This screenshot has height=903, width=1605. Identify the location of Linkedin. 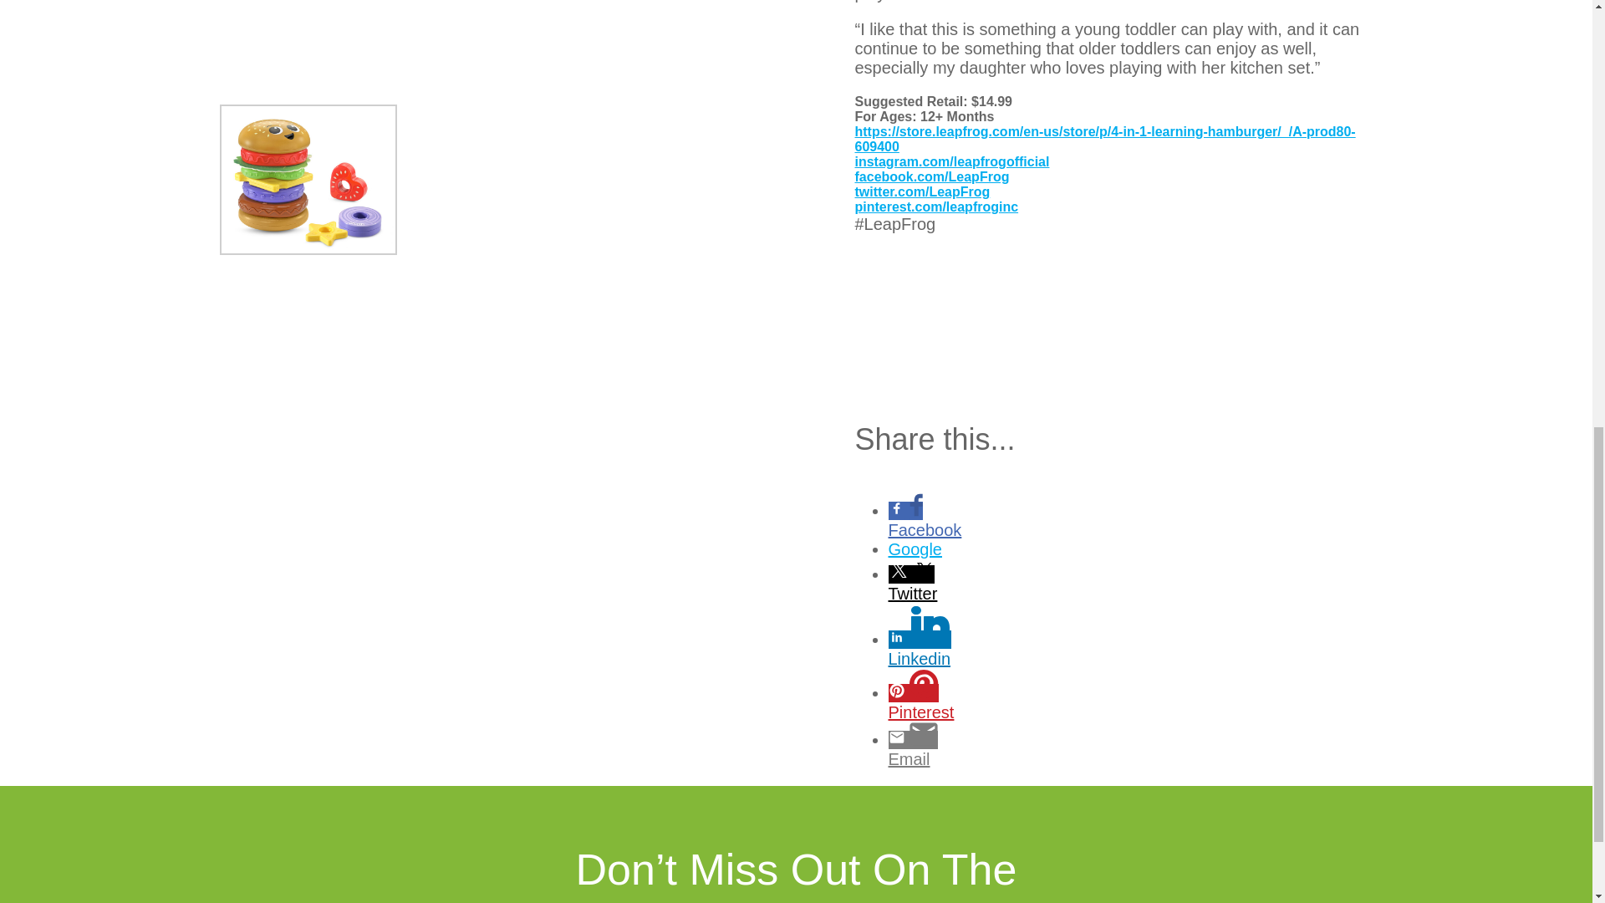
(950, 659).